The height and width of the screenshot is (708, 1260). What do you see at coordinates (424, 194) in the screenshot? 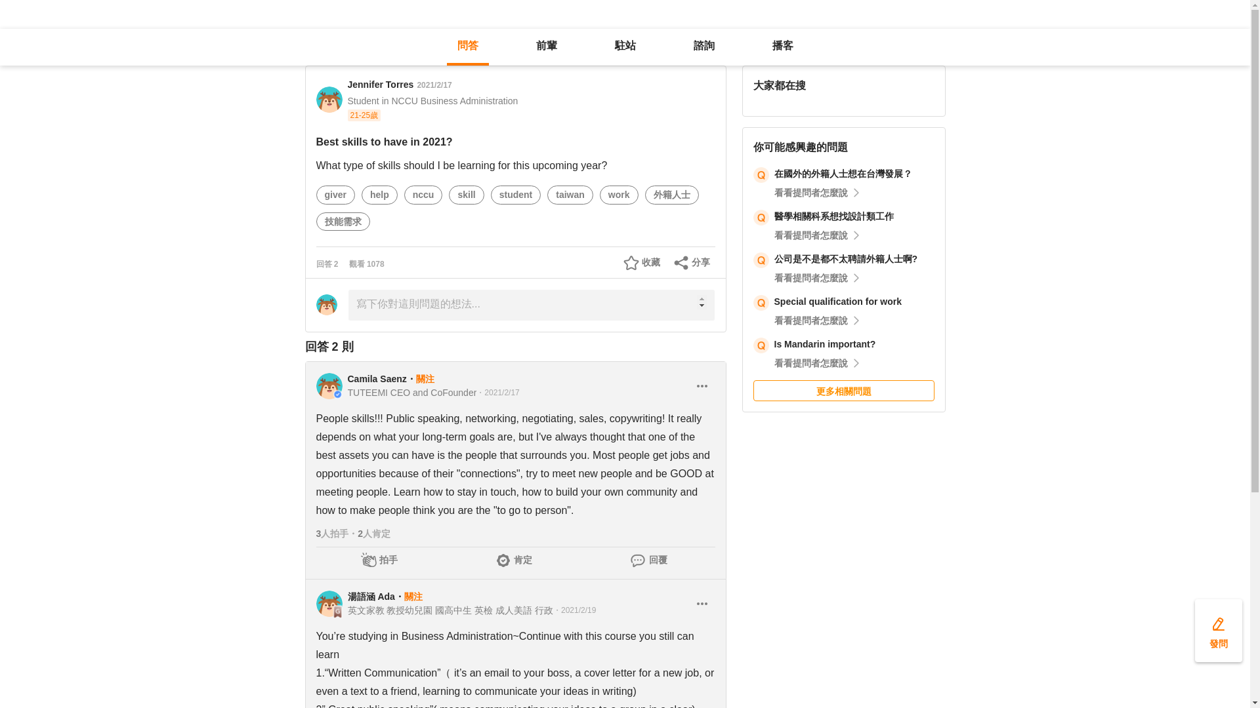
I see `nccu` at bounding box center [424, 194].